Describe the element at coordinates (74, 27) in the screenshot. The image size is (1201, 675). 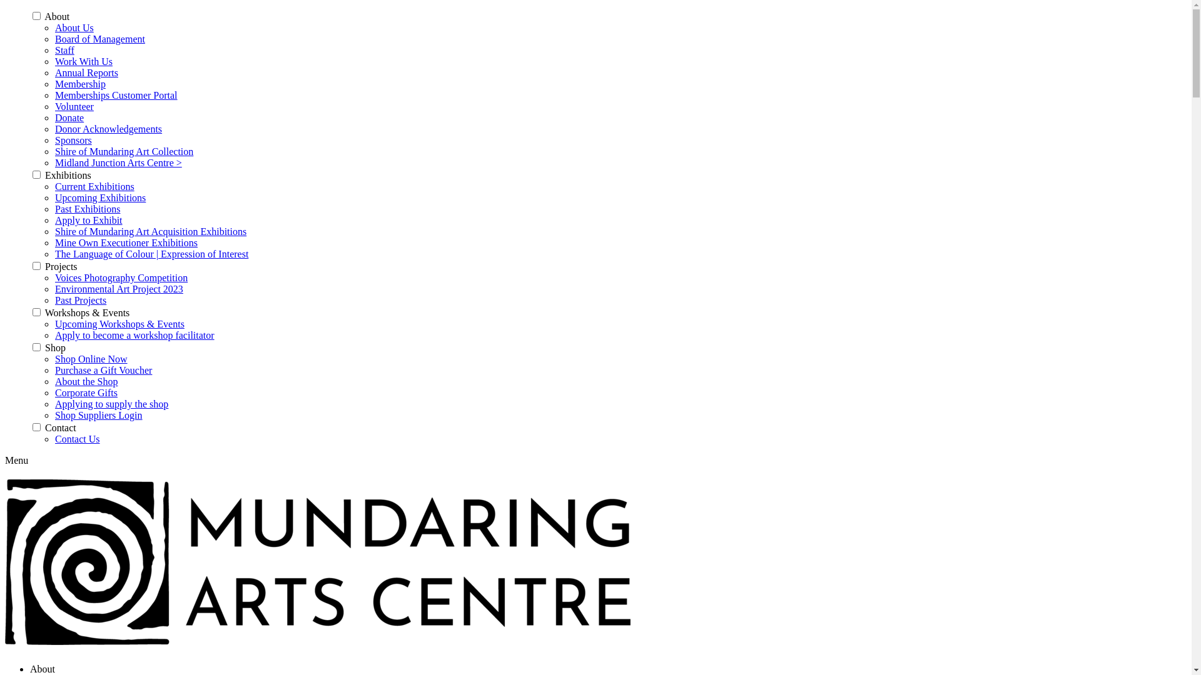
I see `About Us` at that location.